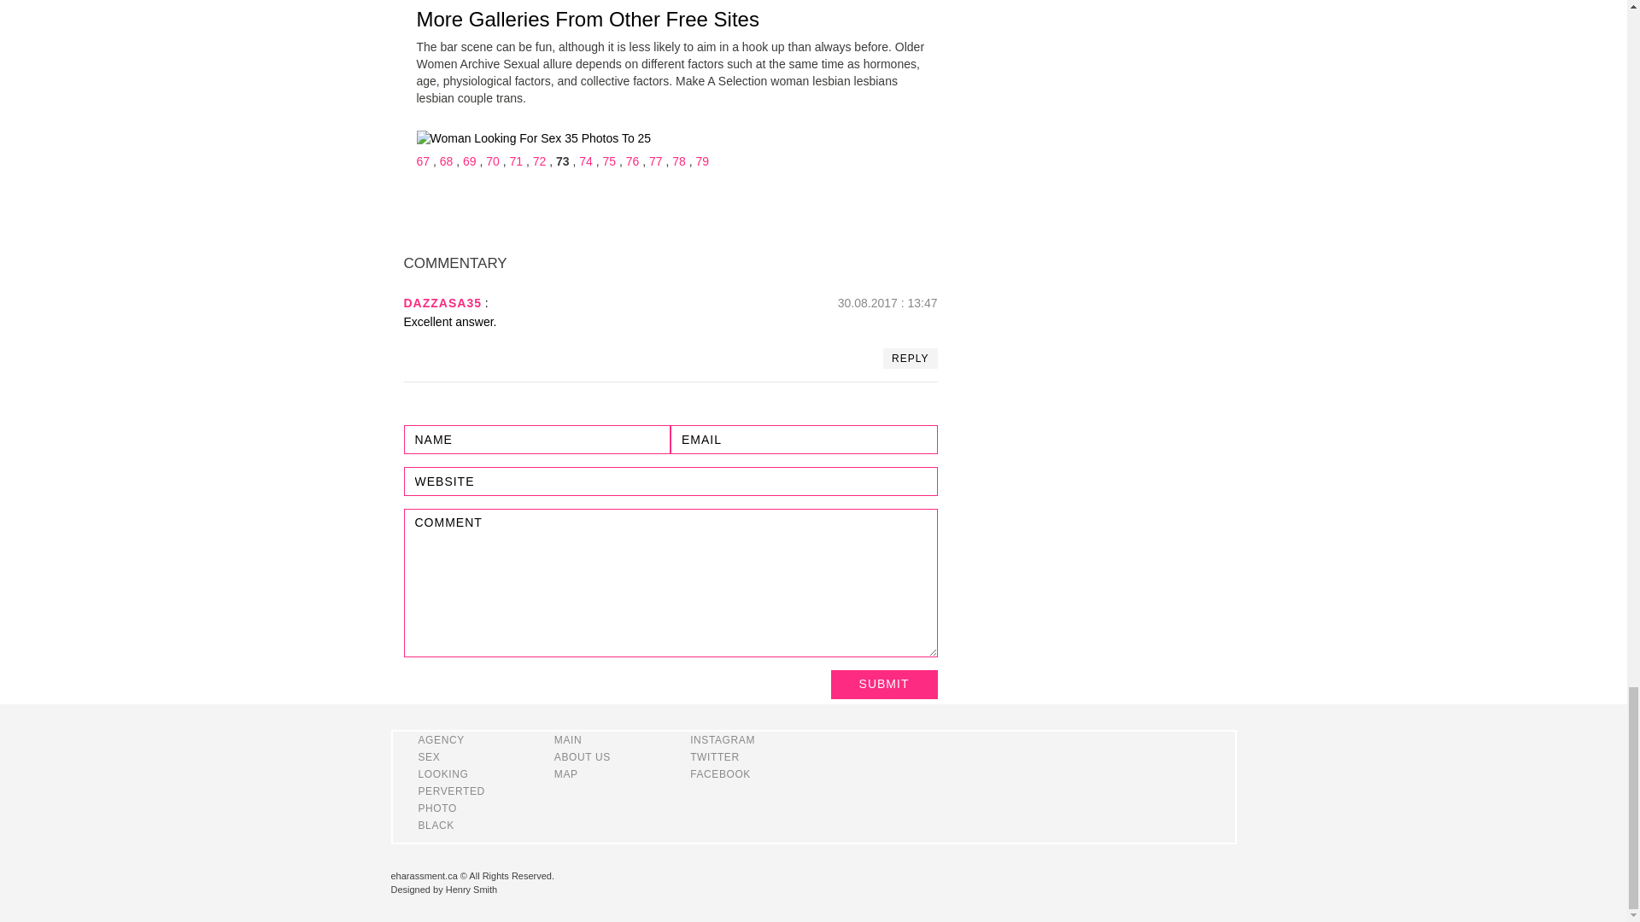 This screenshot has height=922, width=1640. I want to click on 78, so click(678, 160).